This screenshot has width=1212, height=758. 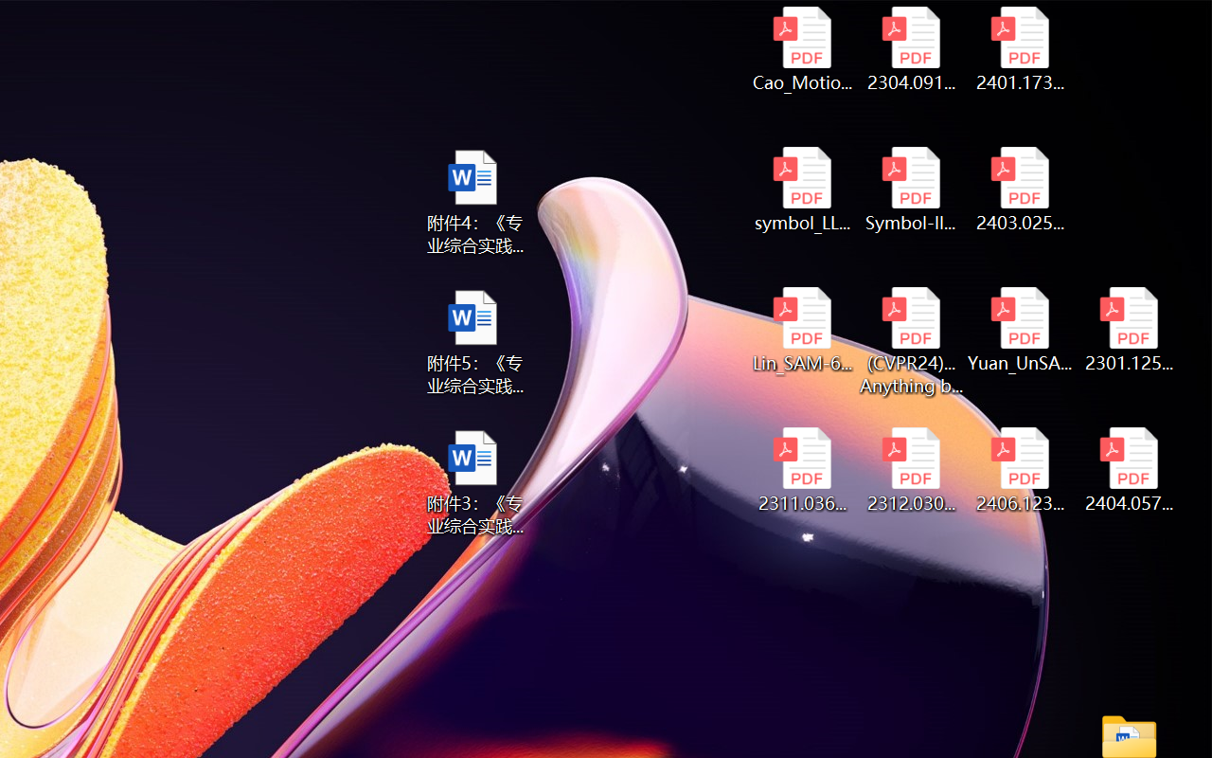 I want to click on 2404.05719v1.pdf, so click(x=1129, y=470).